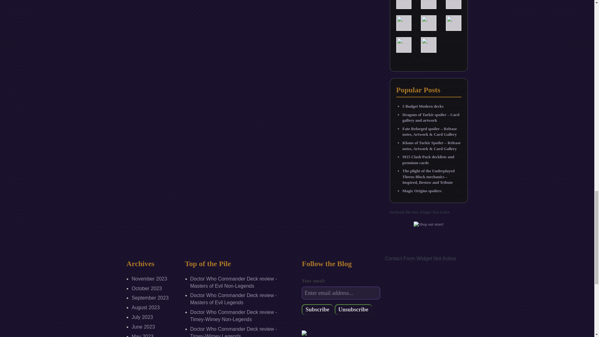 Image resolution: width=599 pixels, height=337 pixels. What do you see at coordinates (317, 310) in the screenshot?
I see `Subscribe` at bounding box center [317, 310].